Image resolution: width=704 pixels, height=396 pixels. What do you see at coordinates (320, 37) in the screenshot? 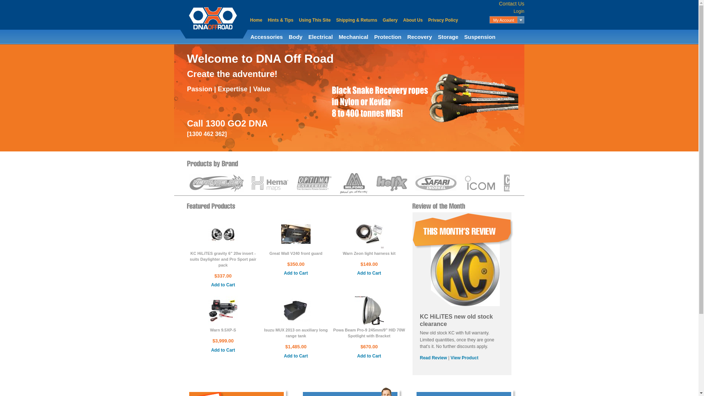
I see `Electrical` at bounding box center [320, 37].